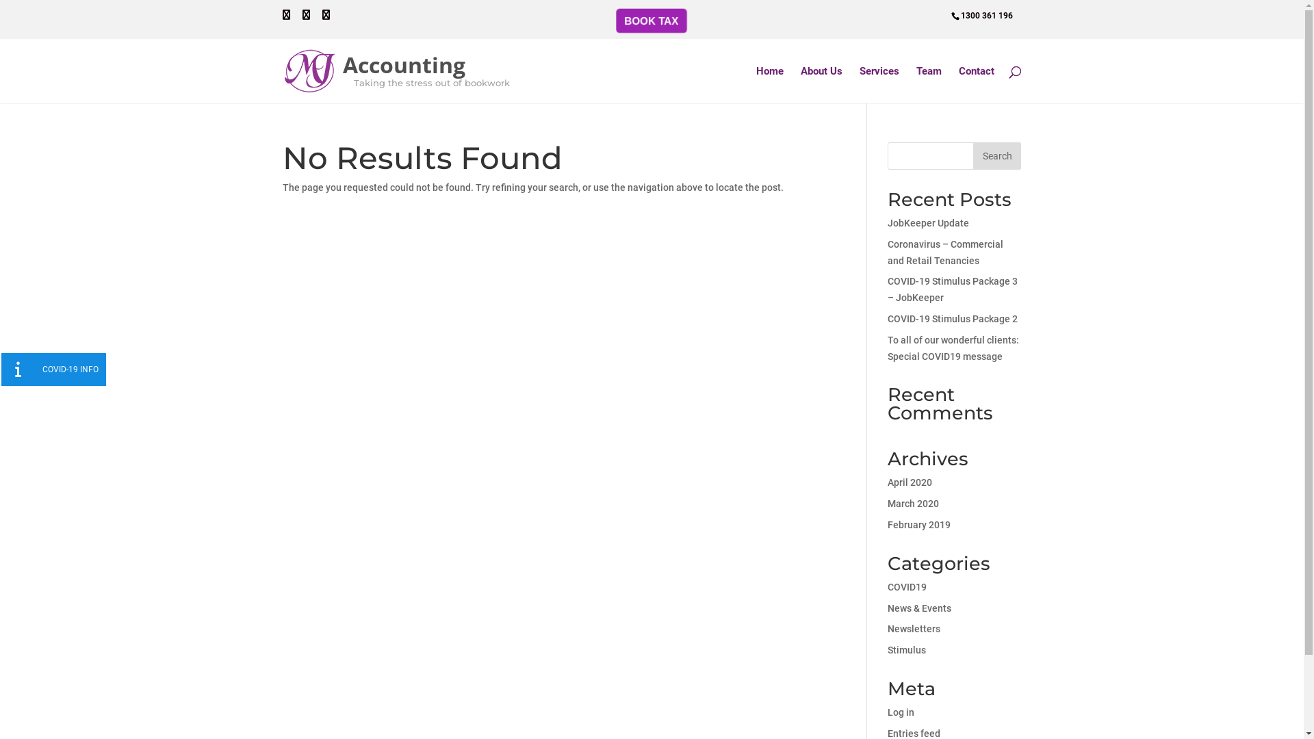 The image size is (1314, 739). I want to click on Newsletters, so click(914, 629).